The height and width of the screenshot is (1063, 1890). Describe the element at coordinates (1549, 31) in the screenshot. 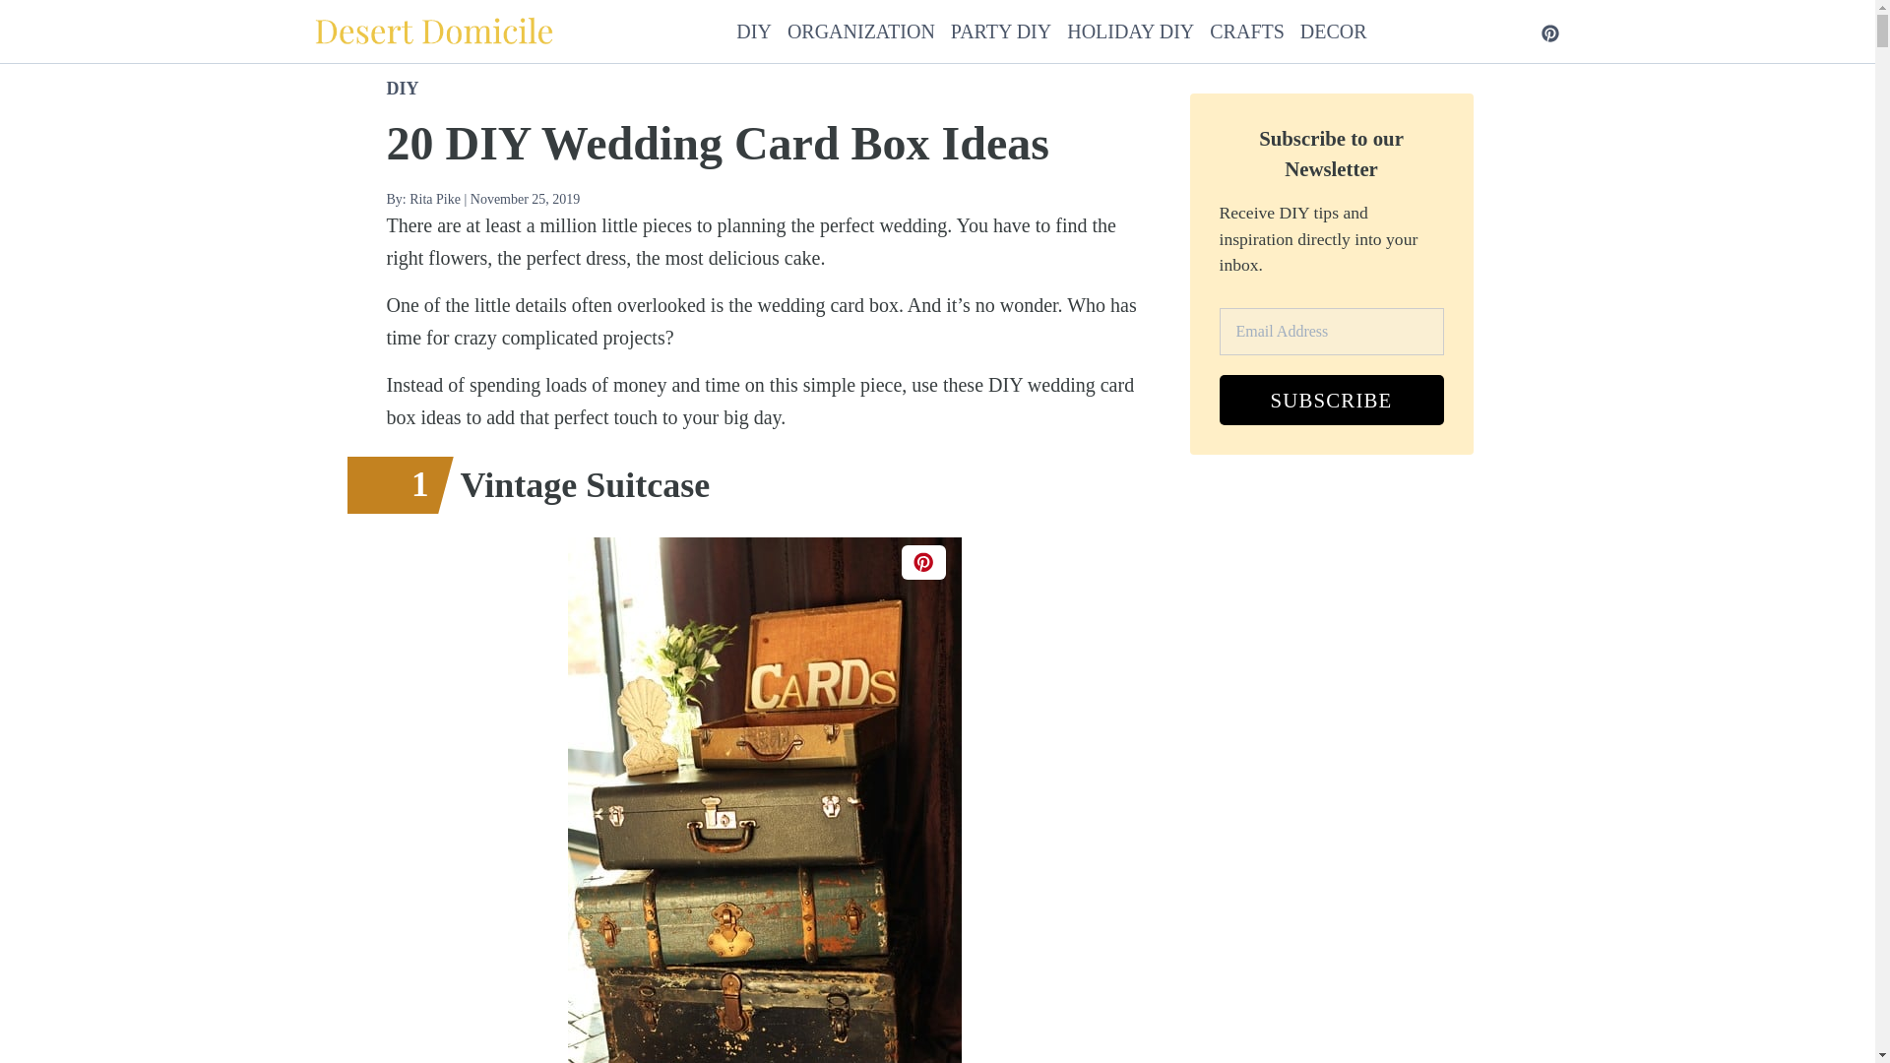

I see `Pinterest` at that location.